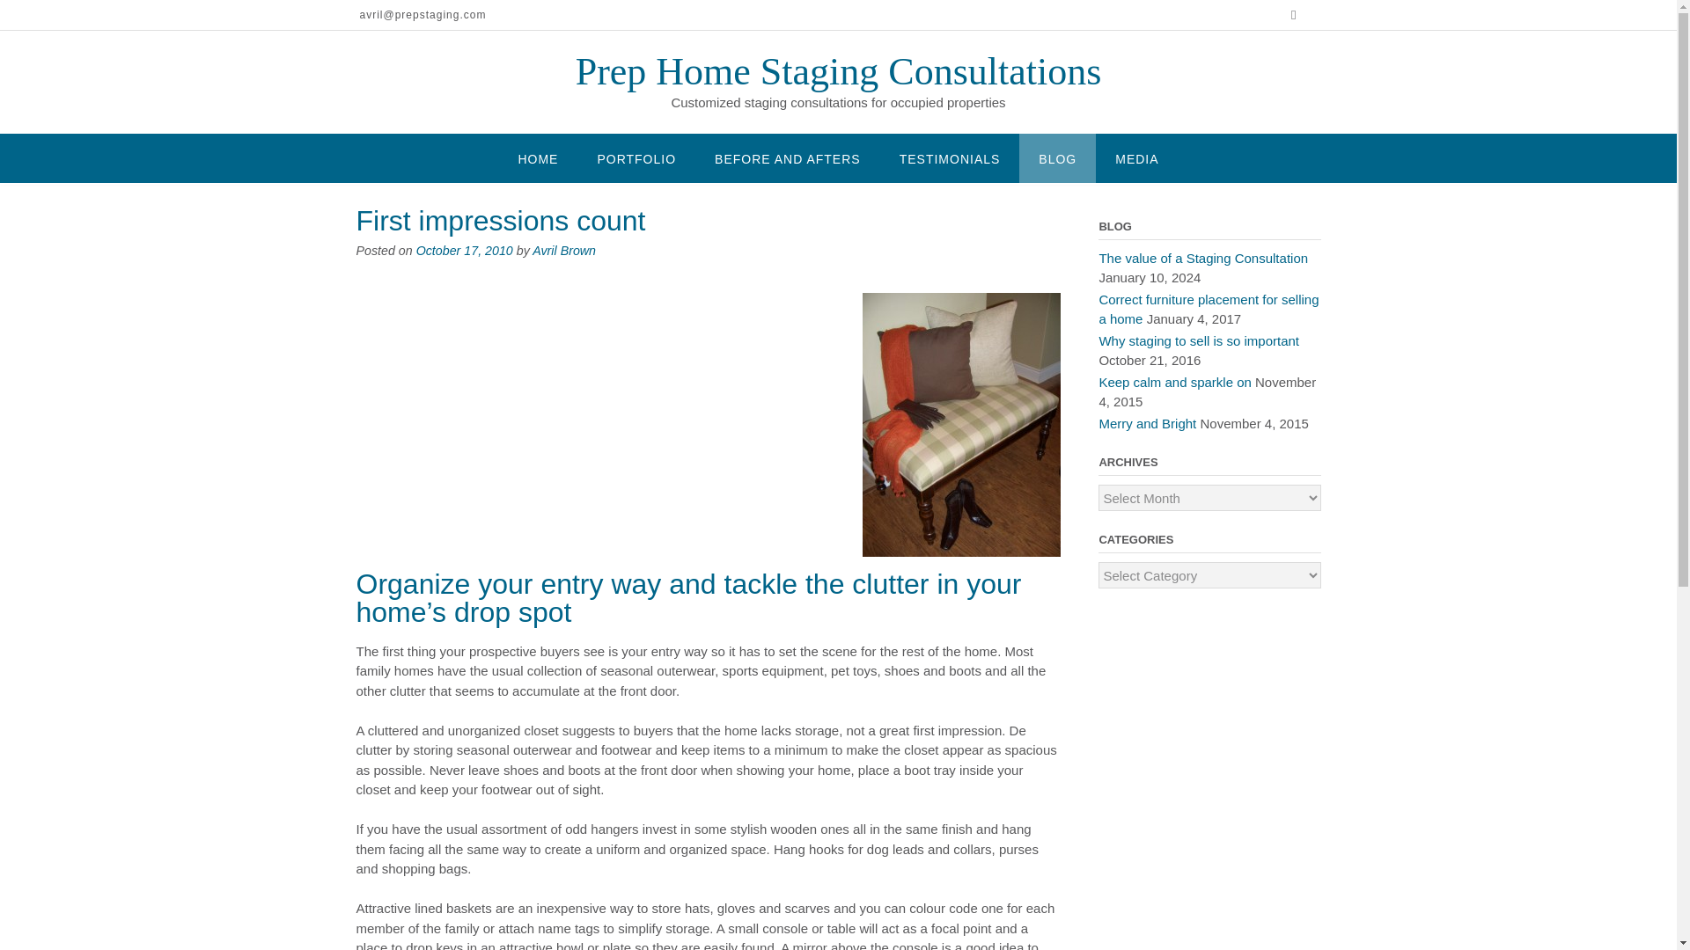  What do you see at coordinates (838, 71) in the screenshot?
I see `Prep Home Staging Consultations` at bounding box center [838, 71].